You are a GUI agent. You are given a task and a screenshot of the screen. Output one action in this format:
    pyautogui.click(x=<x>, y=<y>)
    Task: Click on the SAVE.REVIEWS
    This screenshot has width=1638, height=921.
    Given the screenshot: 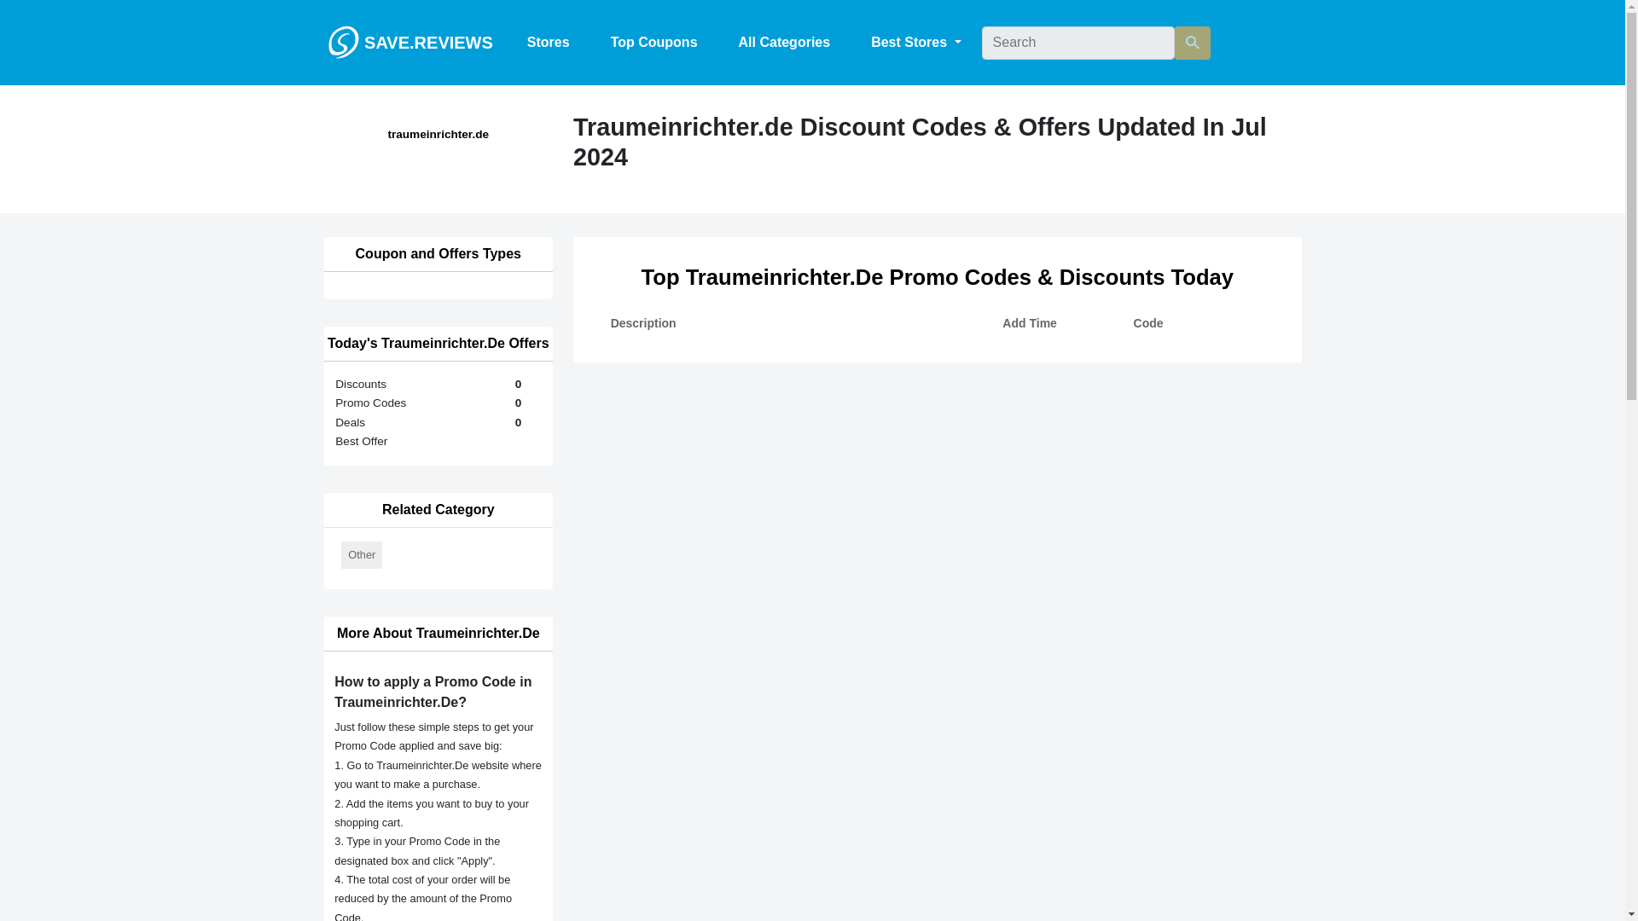 What is the action you would take?
    pyautogui.click(x=409, y=42)
    